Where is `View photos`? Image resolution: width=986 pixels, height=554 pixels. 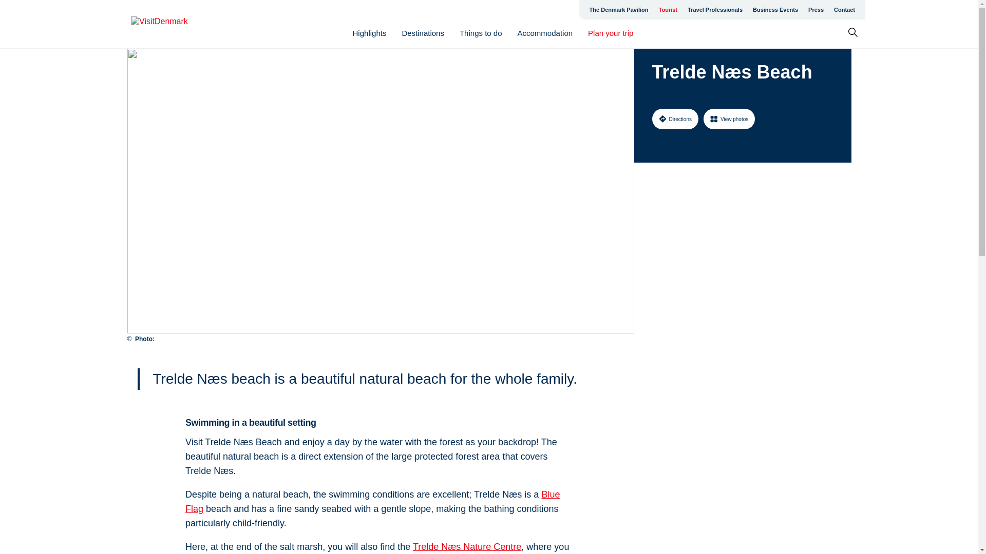 View photos is located at coordinates (729, 118).